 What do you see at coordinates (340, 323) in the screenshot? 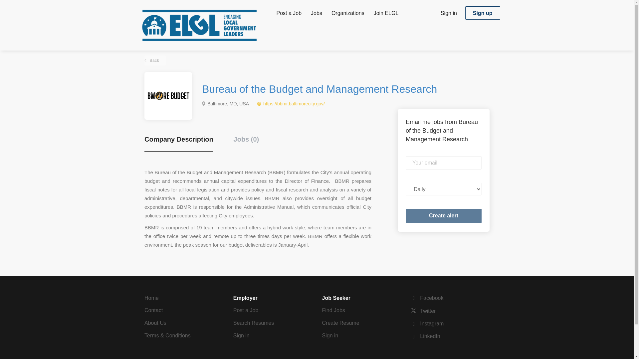
I see `Create Resume` at bounding box center [340, 323].